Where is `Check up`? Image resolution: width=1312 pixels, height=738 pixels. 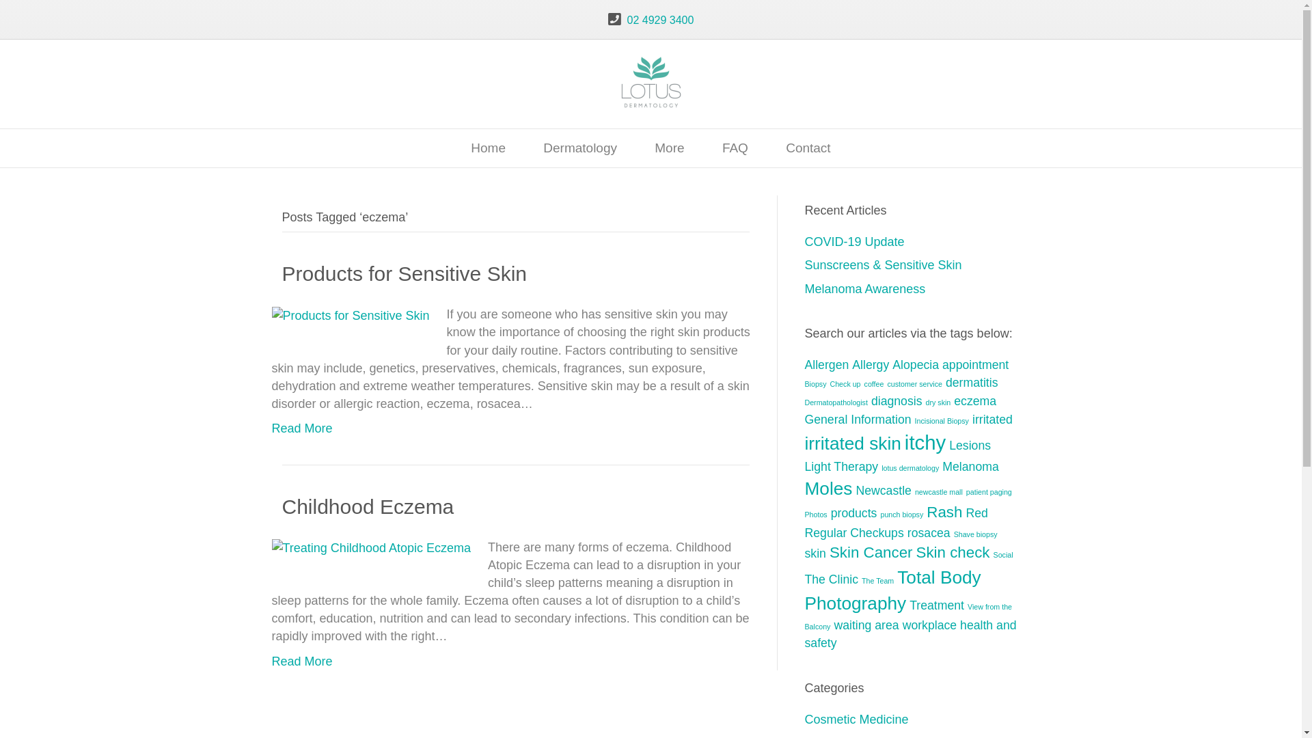 Check up is located at coordinates (845, 384).